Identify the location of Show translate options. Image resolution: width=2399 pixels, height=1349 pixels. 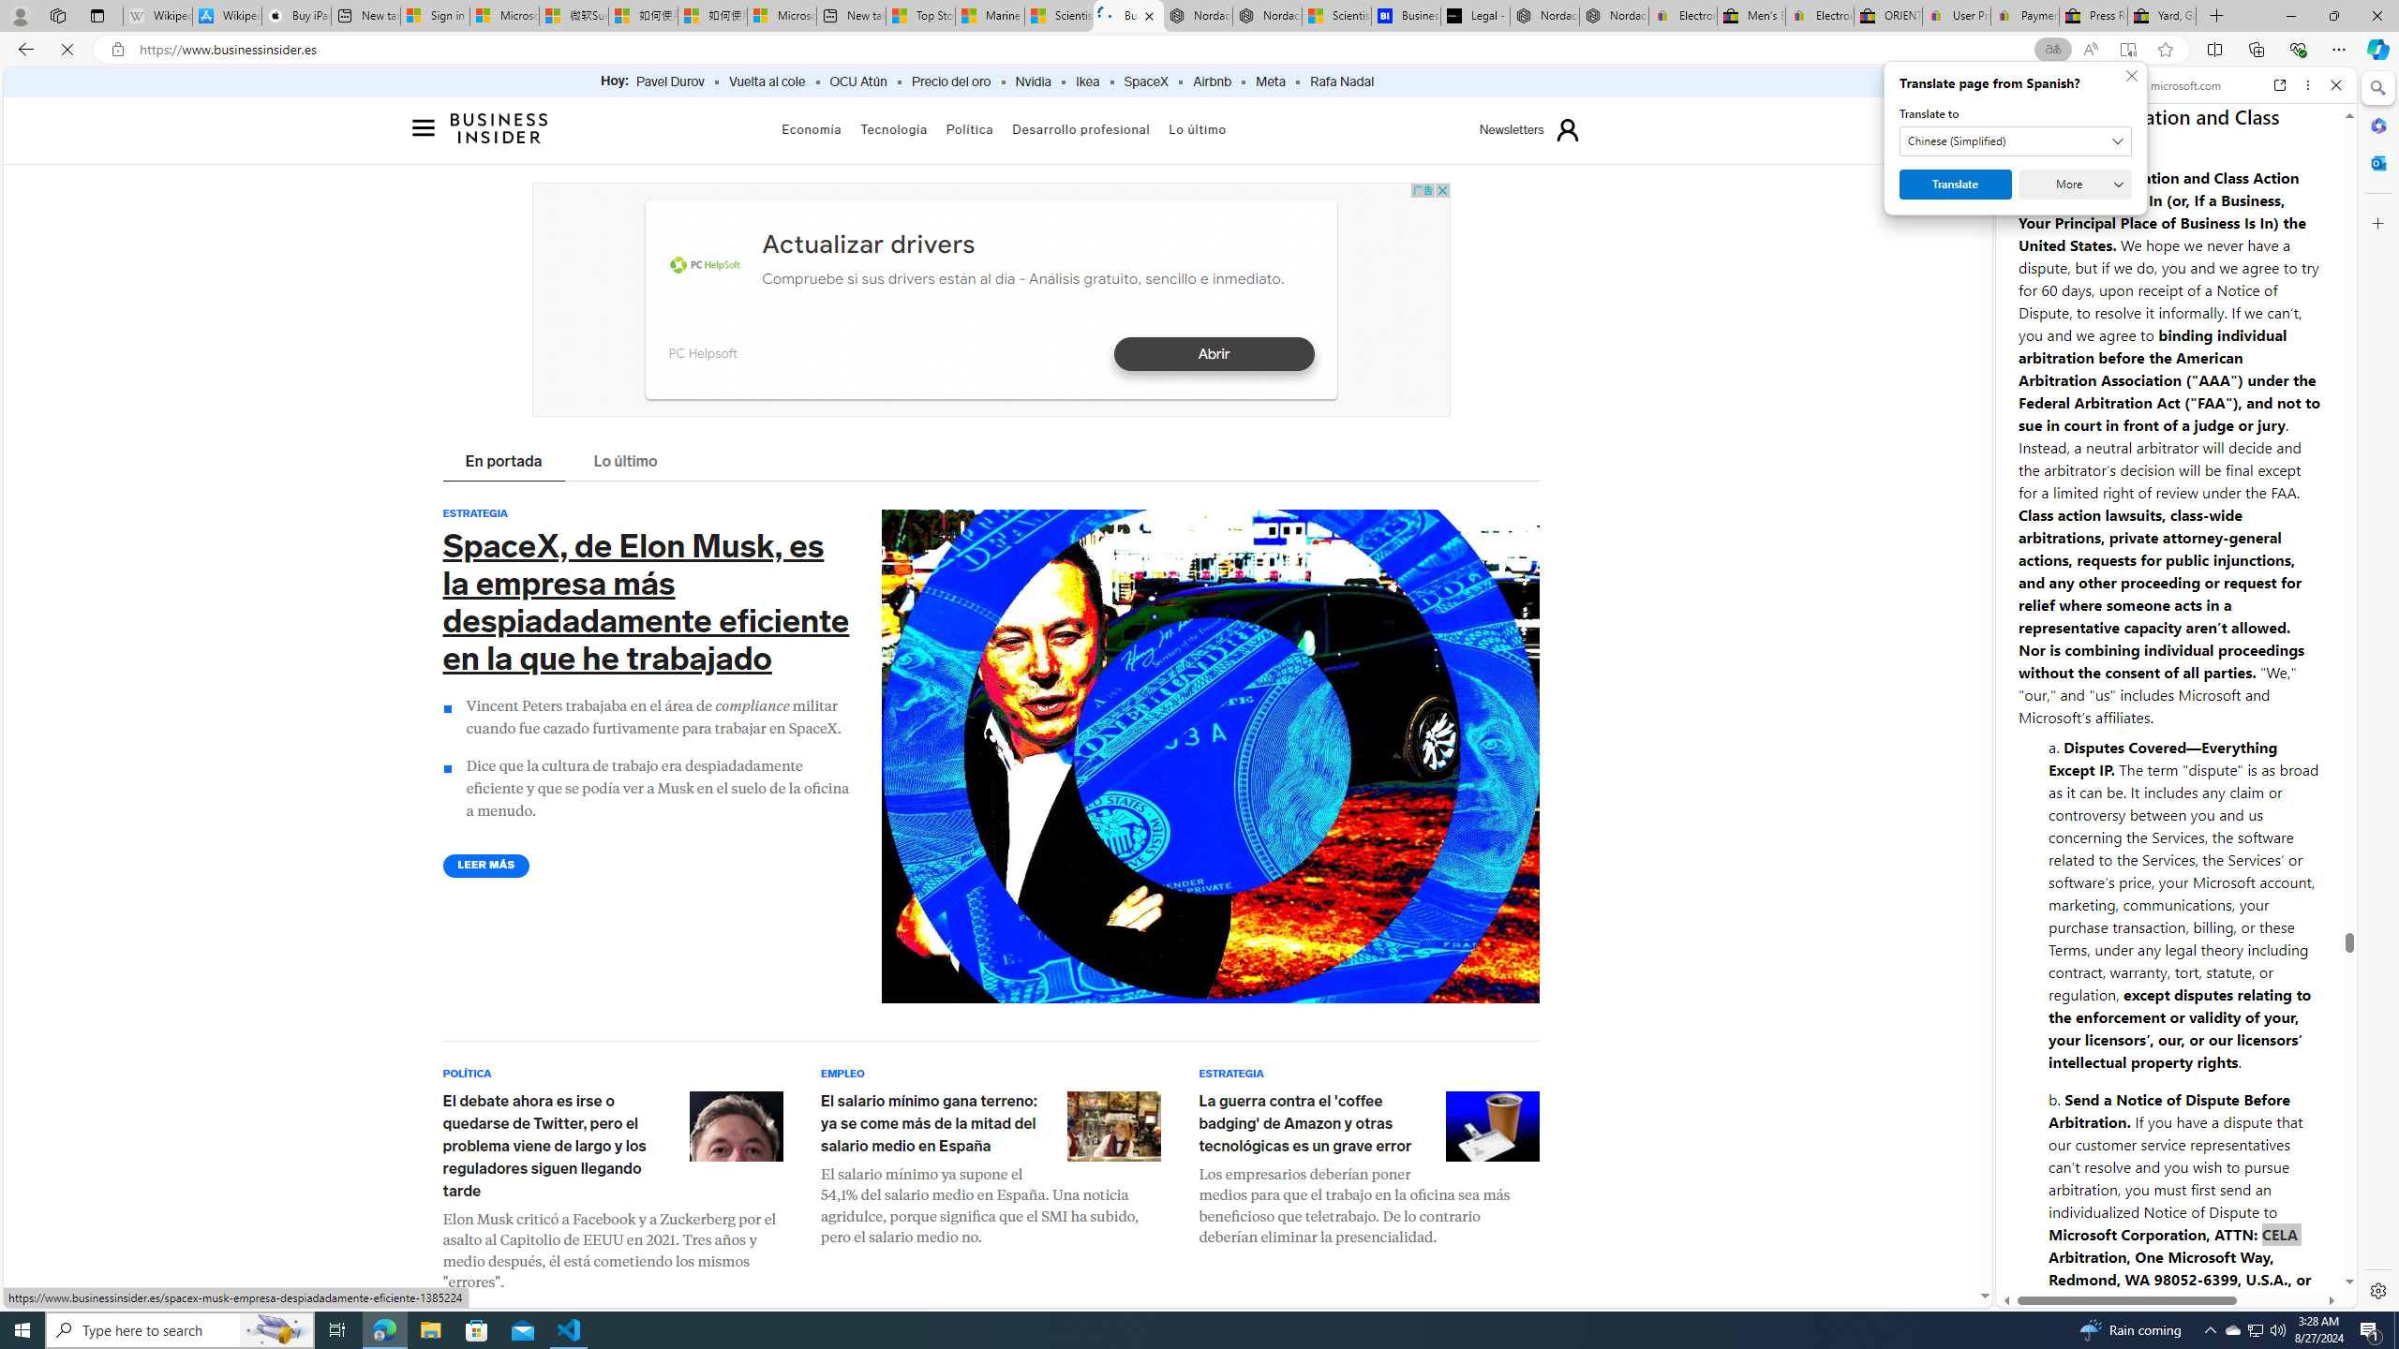
(2052, 50).